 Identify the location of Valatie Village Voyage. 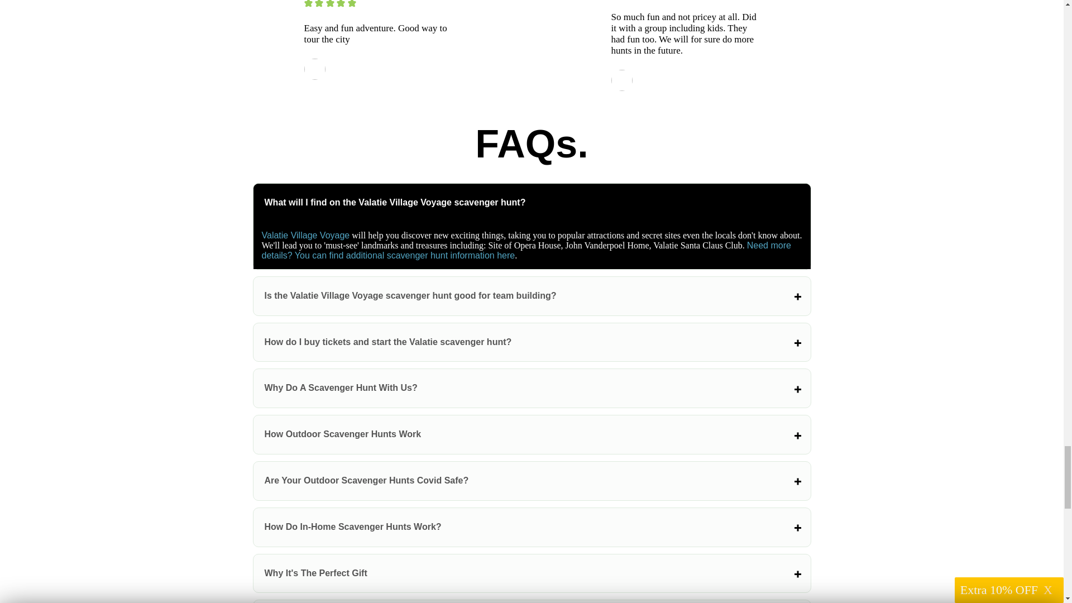
(305, 234).